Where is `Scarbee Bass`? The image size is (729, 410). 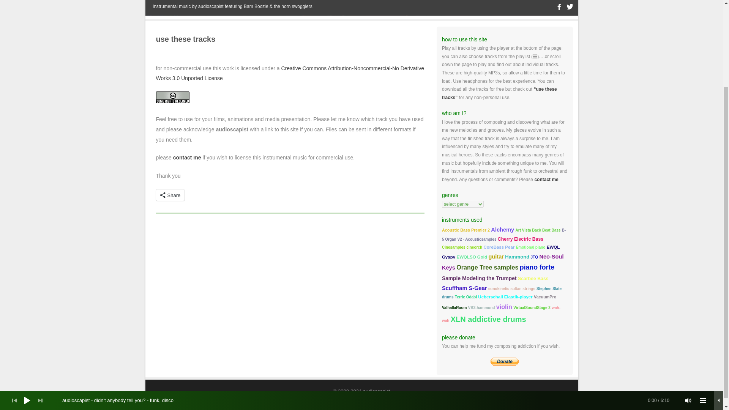
Scarbee Bass is located at coordinates (533, 278).